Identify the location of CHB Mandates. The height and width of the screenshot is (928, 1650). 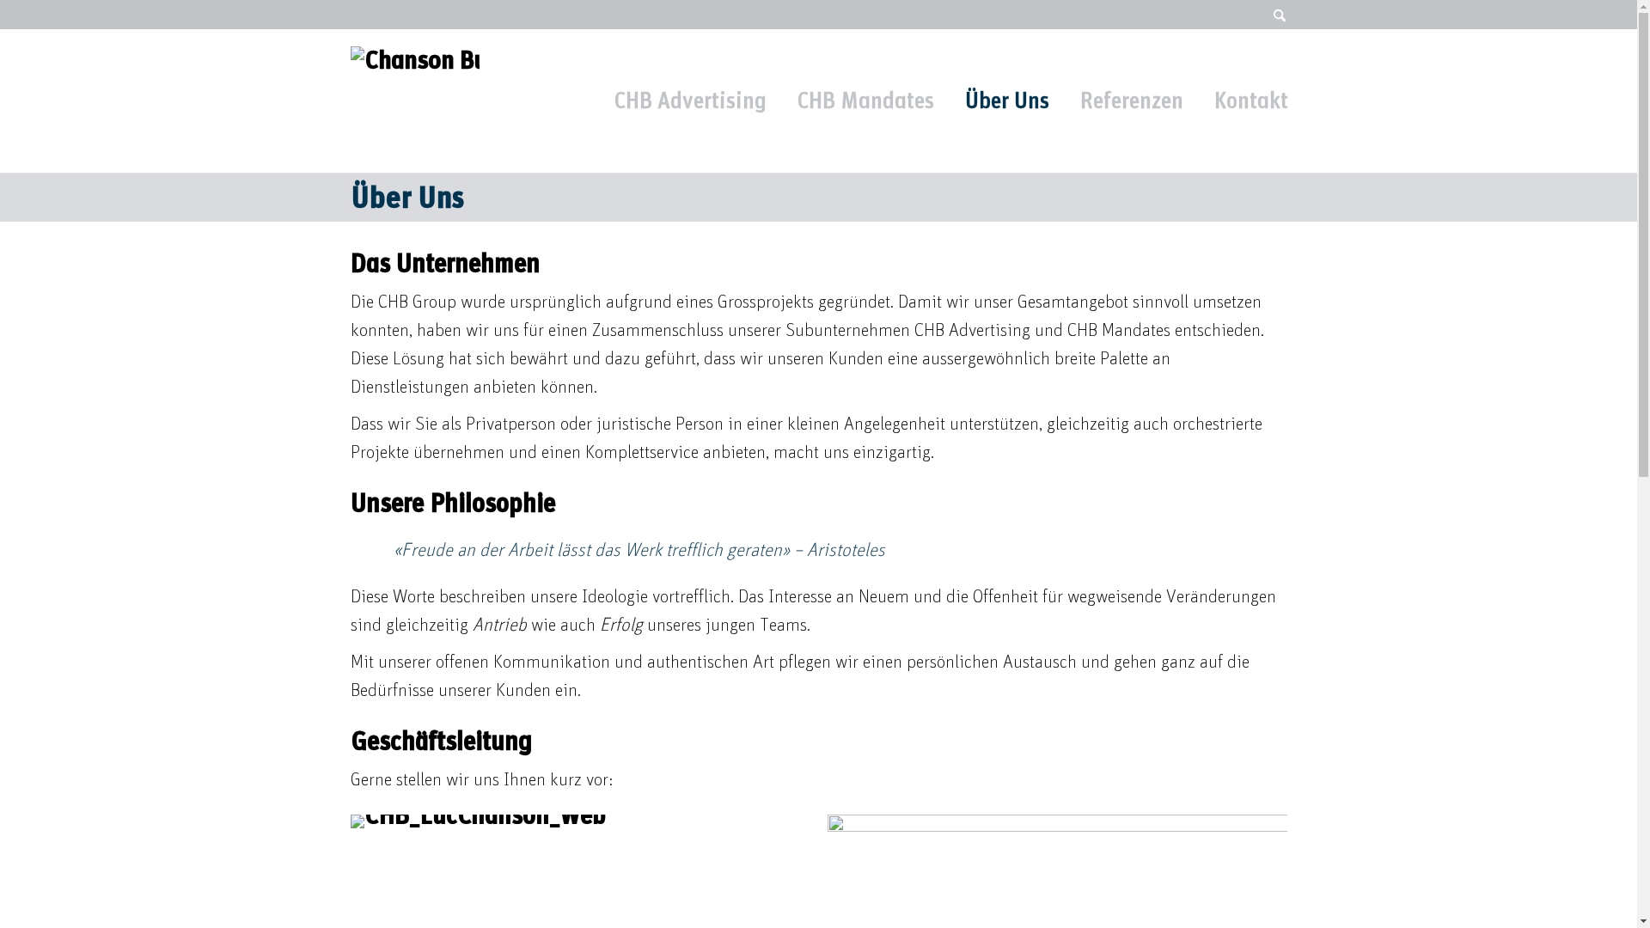
(866, 101).